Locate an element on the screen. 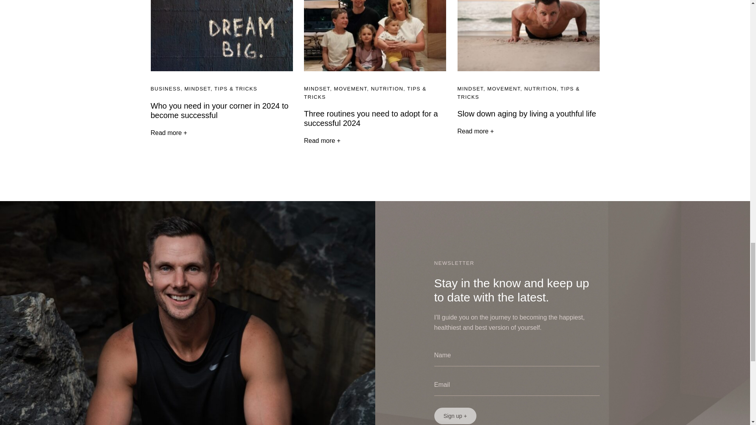 The height and width of the screenshot is (425, 756). Three routines you need to adopt for a successful 2024 is located at coordinates (371, 118).